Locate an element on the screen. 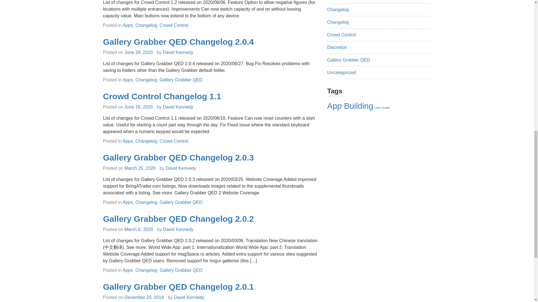 This screenshot has height=302, width=538. Changelog is located at coordinates (146, 79).